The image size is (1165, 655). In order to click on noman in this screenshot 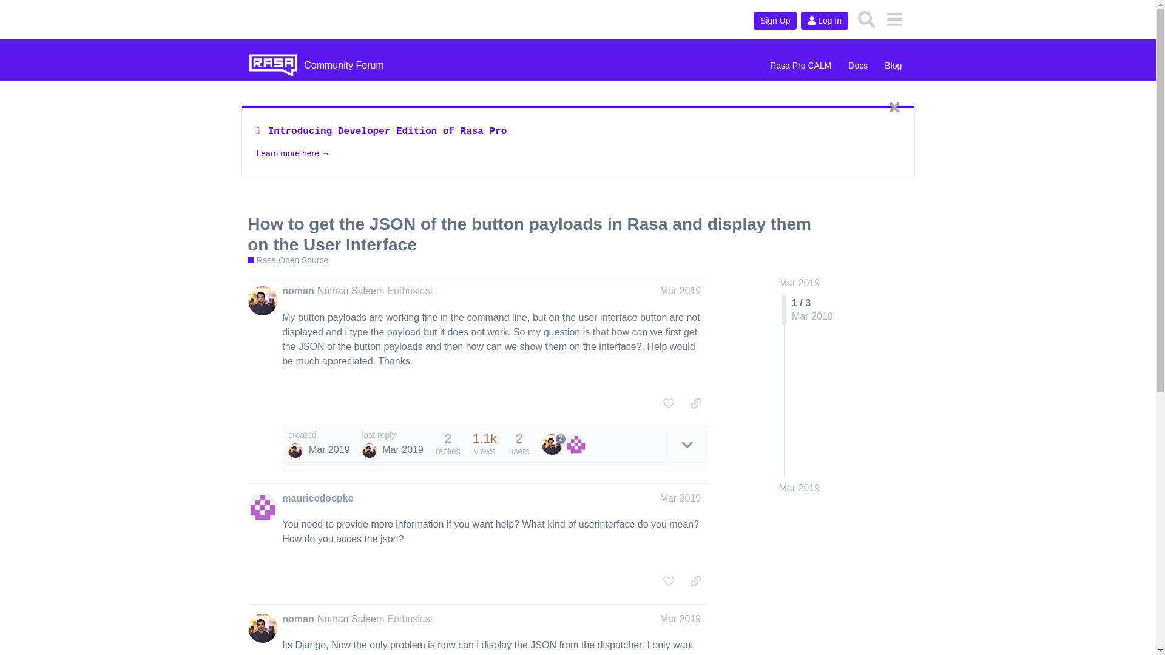, I will do `click(297, 619)`.